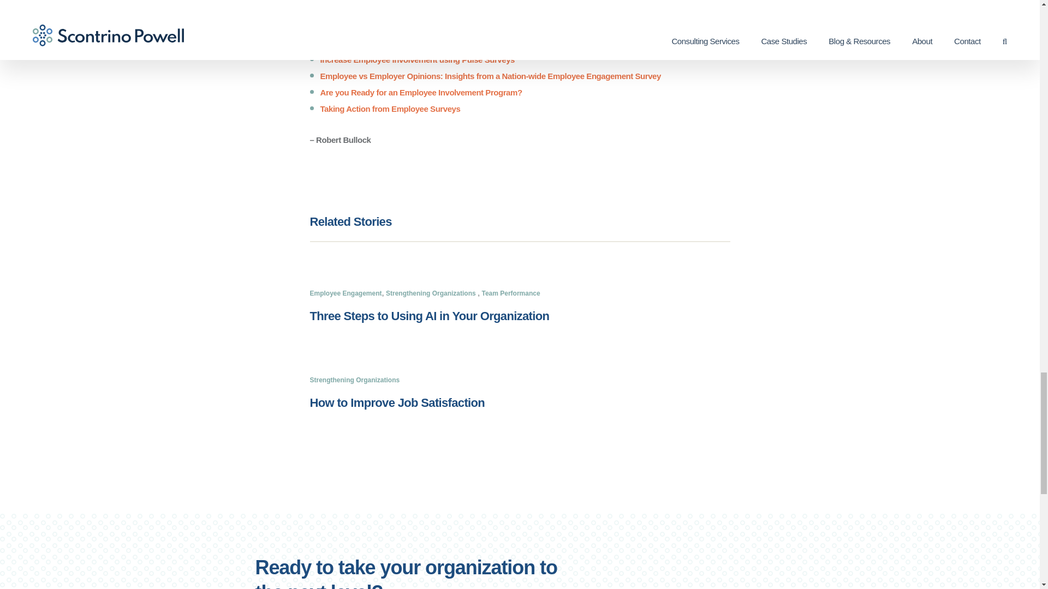  I want to click on How to Improve Job Satisfaction, so click(397, 402).